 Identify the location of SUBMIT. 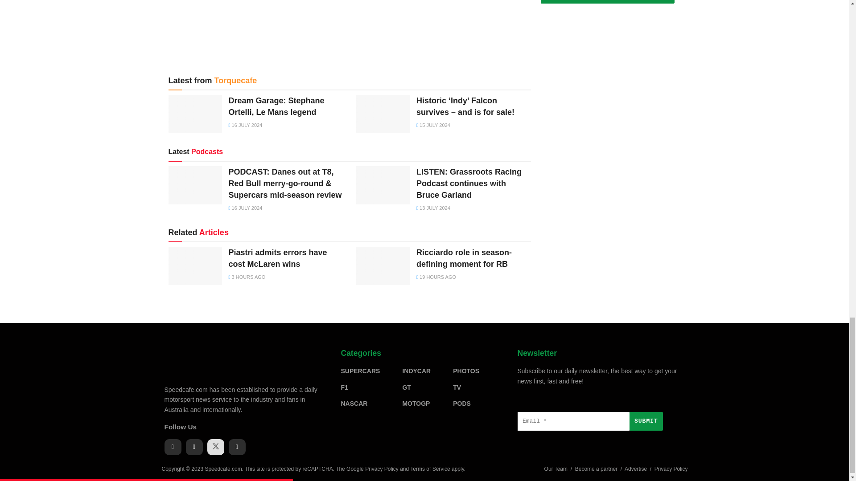
(607, 2).